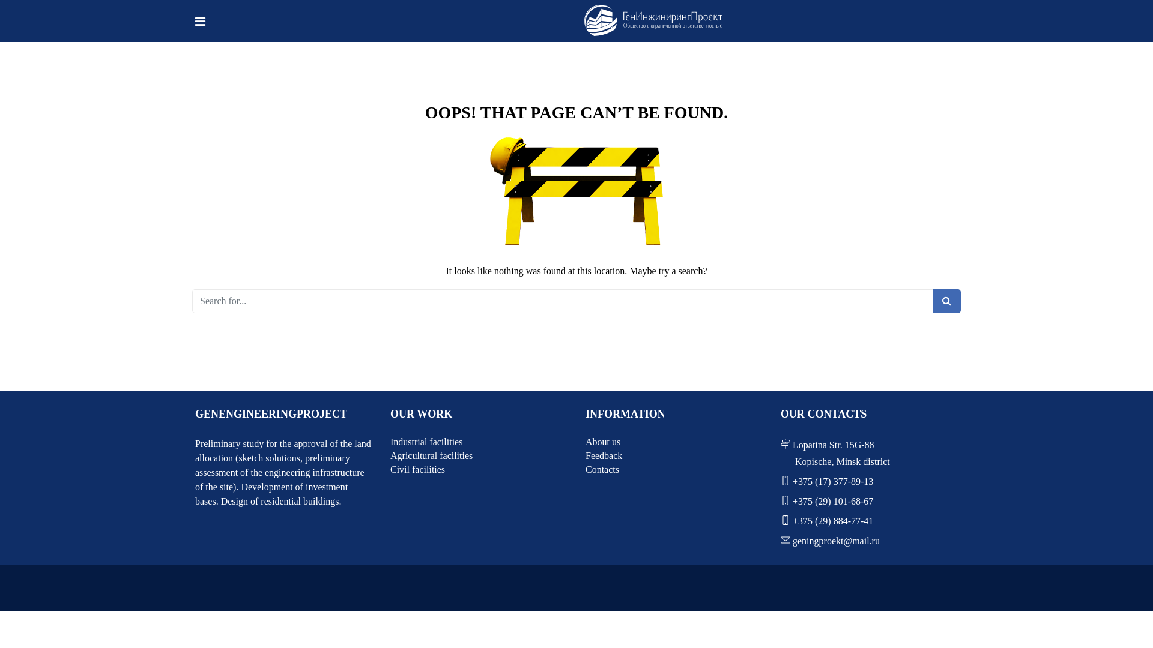 The height and width of the screenshot is (648, 1153). What do you see at coordinates (835, 541) in the screenshot?
I see `geningproekt@mail.ru` at bounding box center [835, 541].